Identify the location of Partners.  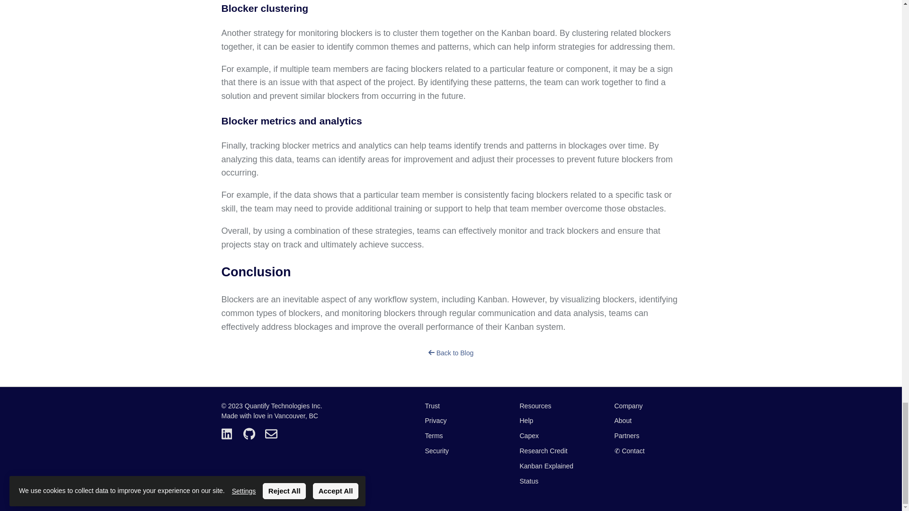
(648, 436).